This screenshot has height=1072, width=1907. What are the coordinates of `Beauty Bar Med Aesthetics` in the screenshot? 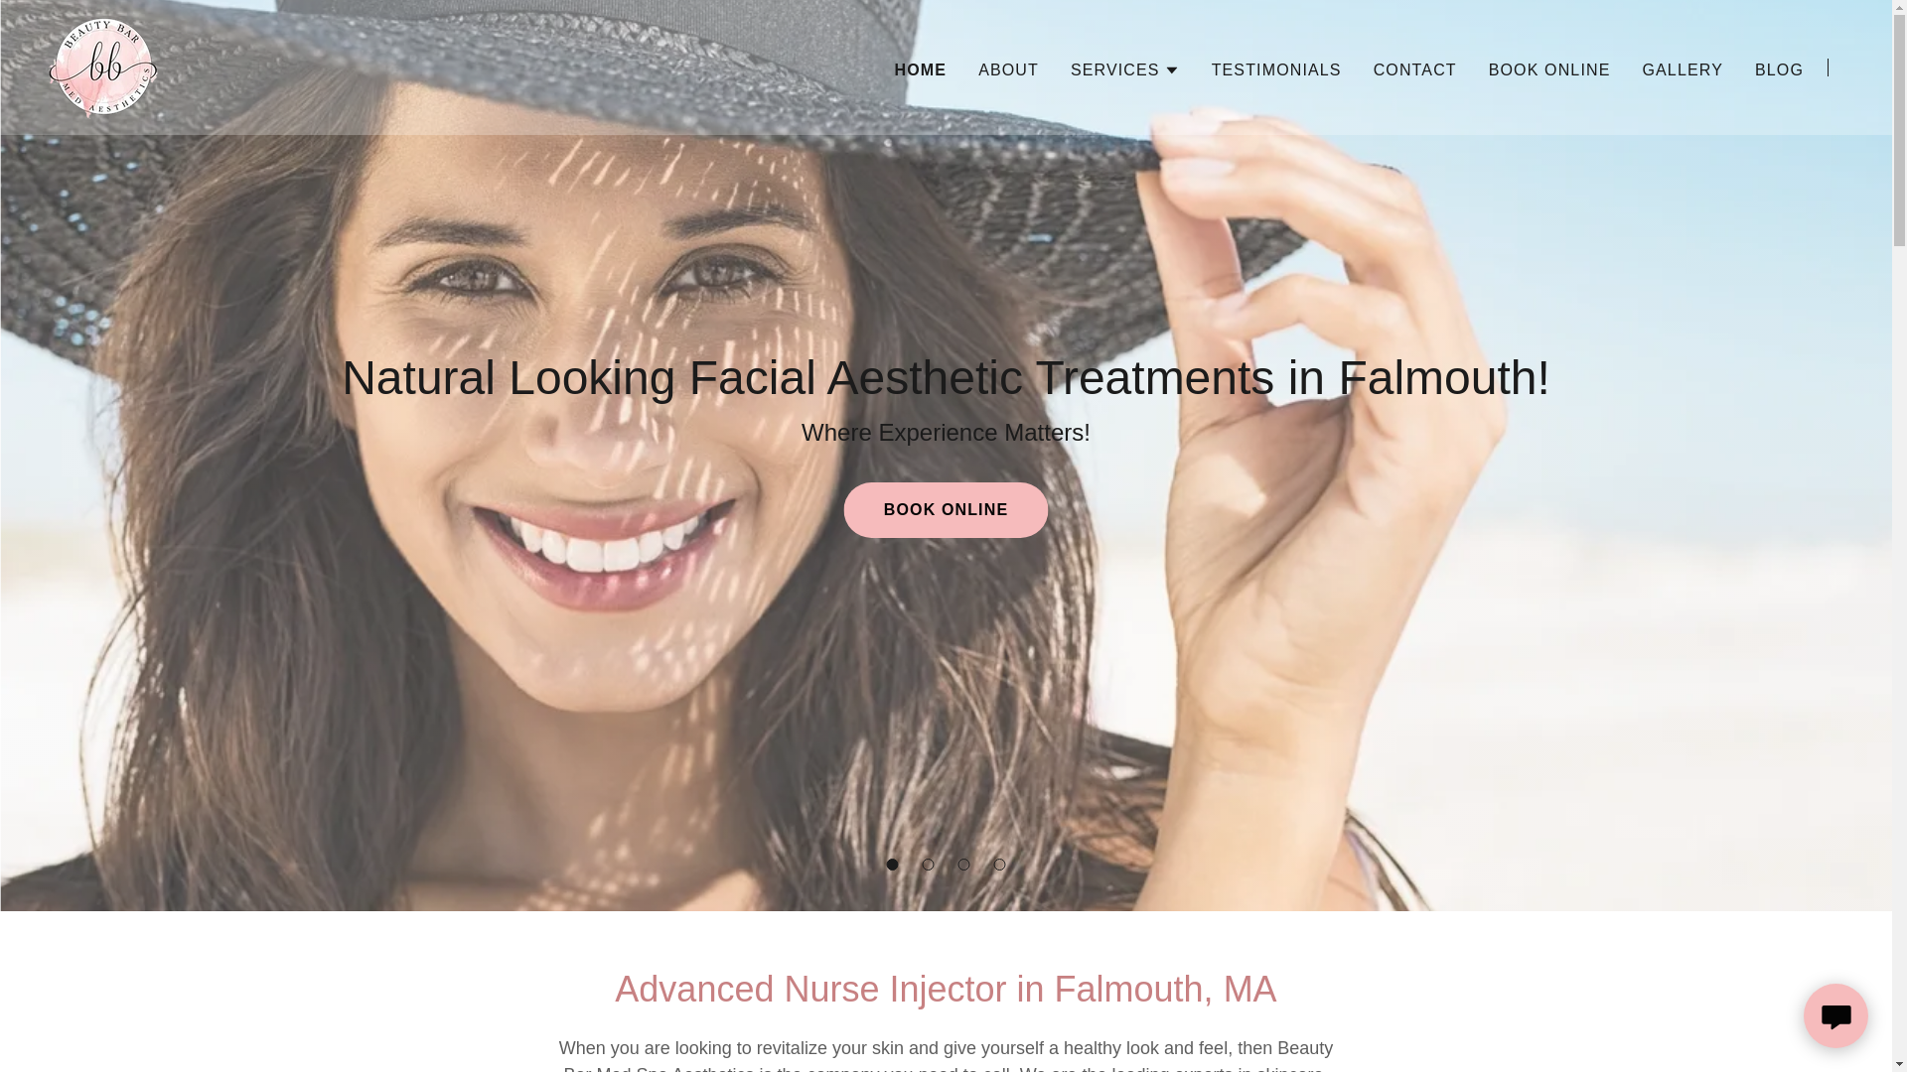 It's located at (103, 66).